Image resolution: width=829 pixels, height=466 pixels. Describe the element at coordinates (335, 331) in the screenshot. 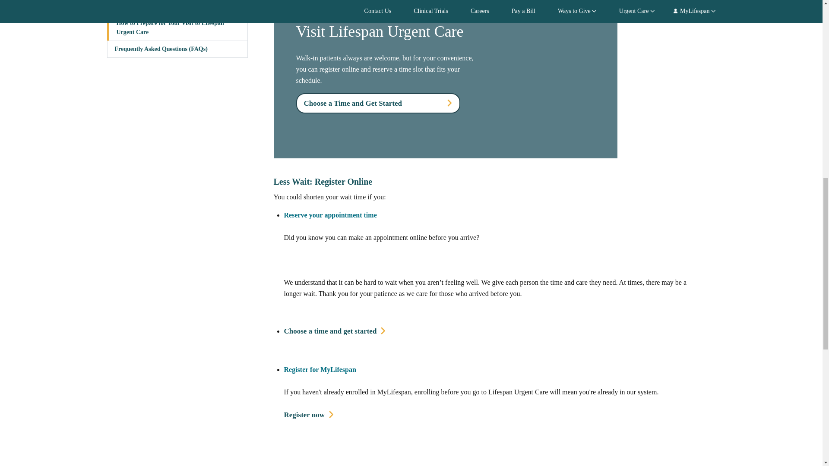

I see `Schedule an appointment with Lifespan Urgent Care` at that location.